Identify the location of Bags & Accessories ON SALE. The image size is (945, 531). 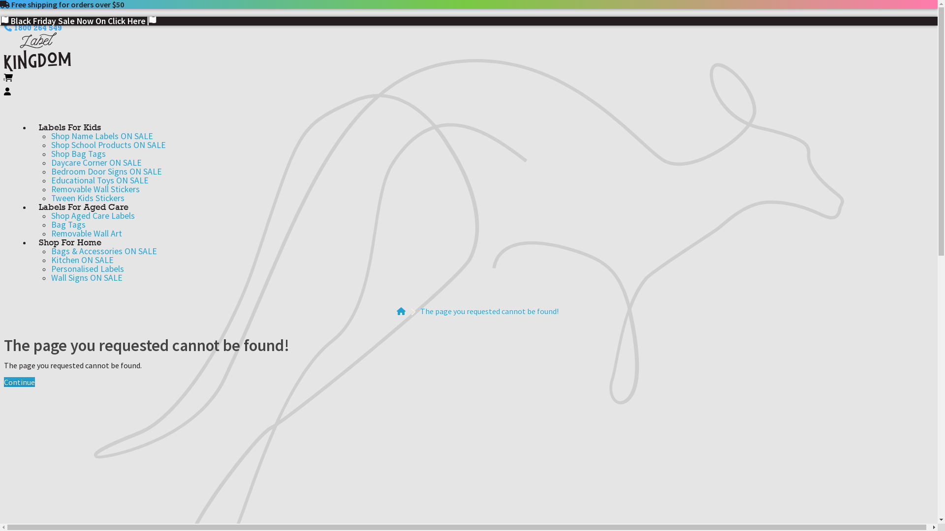
(104, 251).